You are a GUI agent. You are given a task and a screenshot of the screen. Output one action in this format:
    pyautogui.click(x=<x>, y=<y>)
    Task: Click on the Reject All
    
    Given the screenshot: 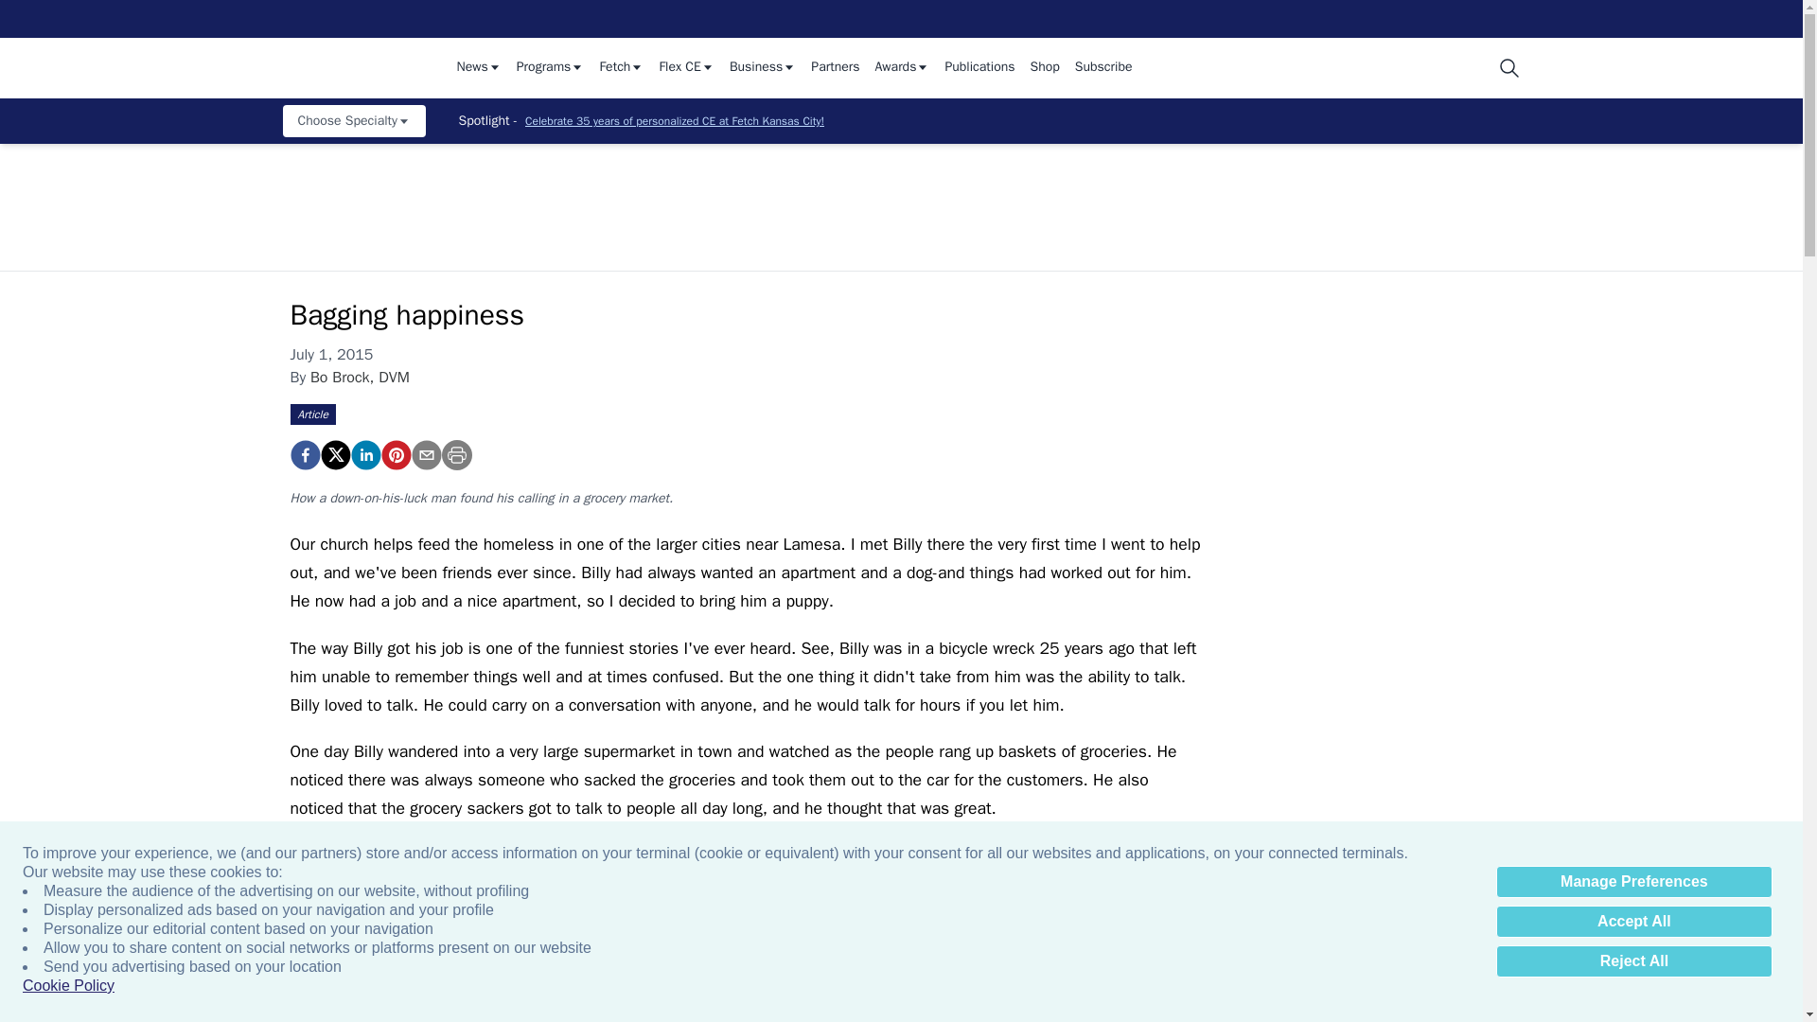 What is the action you would take?
    pyautogui.click(x=1633, y=961)
    